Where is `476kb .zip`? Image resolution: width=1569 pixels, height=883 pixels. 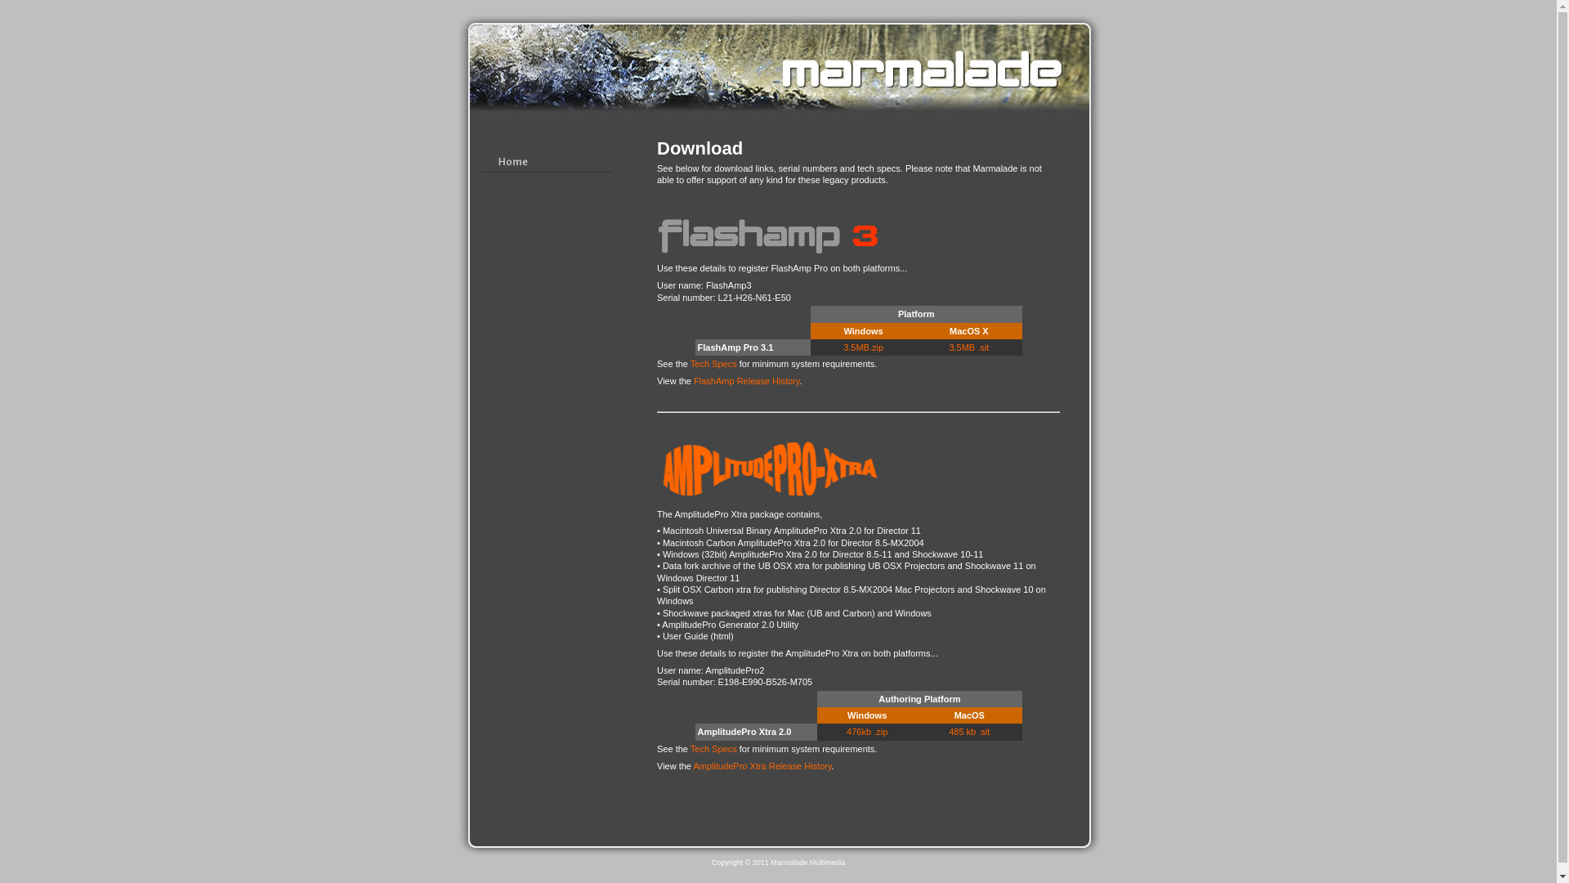 476kb .zip is located at coordinates (867, 732).